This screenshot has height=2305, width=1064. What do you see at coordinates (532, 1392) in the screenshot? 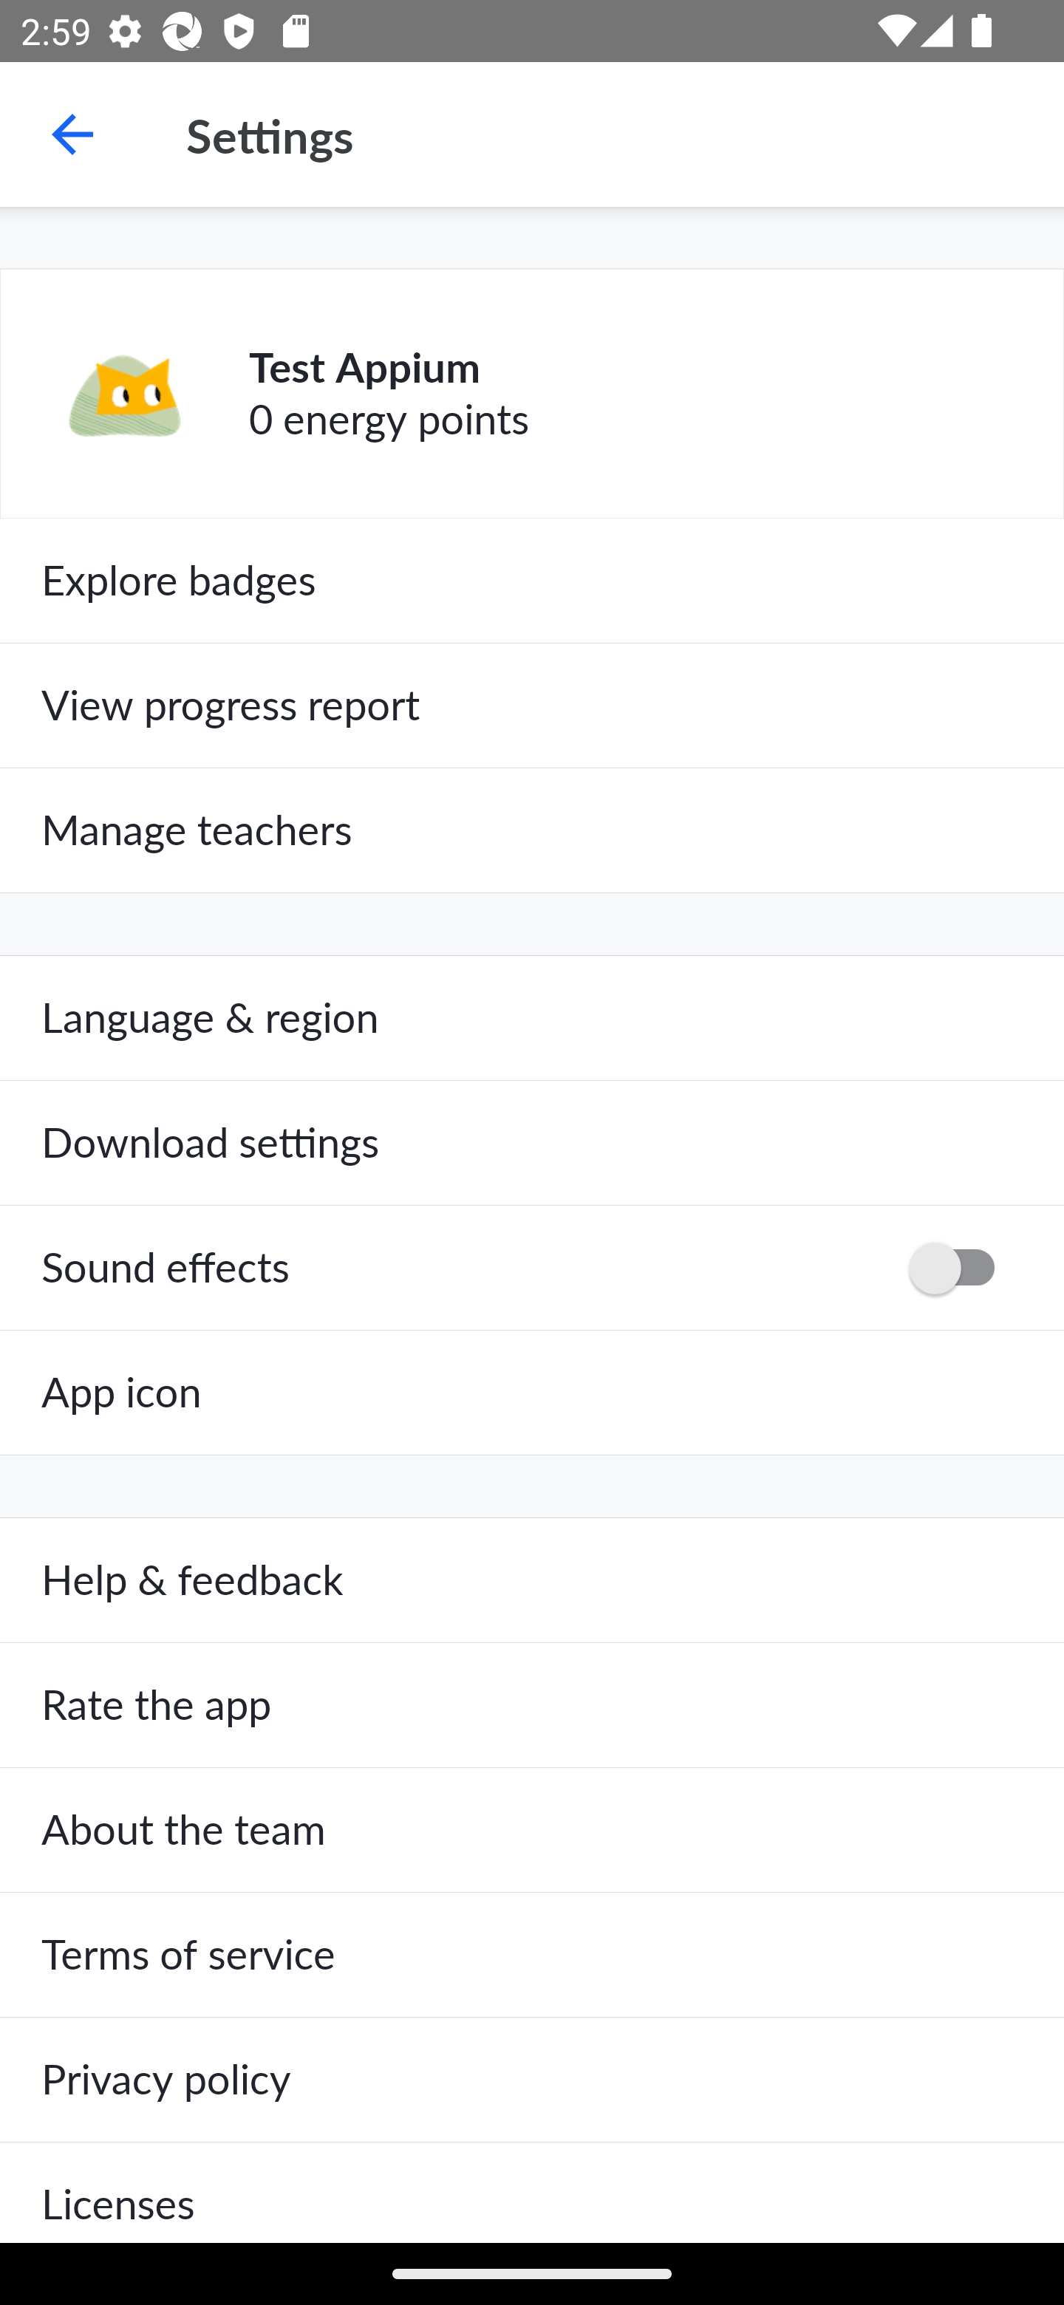
I see `App icon` at bounding box center [532, 1392].